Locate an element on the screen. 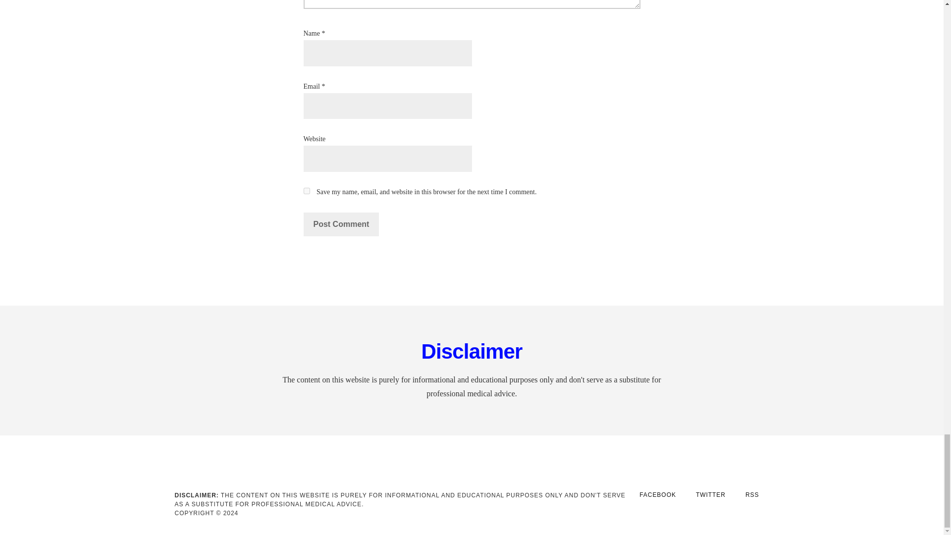 This screenshot has width=951, height=535. Post Comment is located at coordinates (341, 224).